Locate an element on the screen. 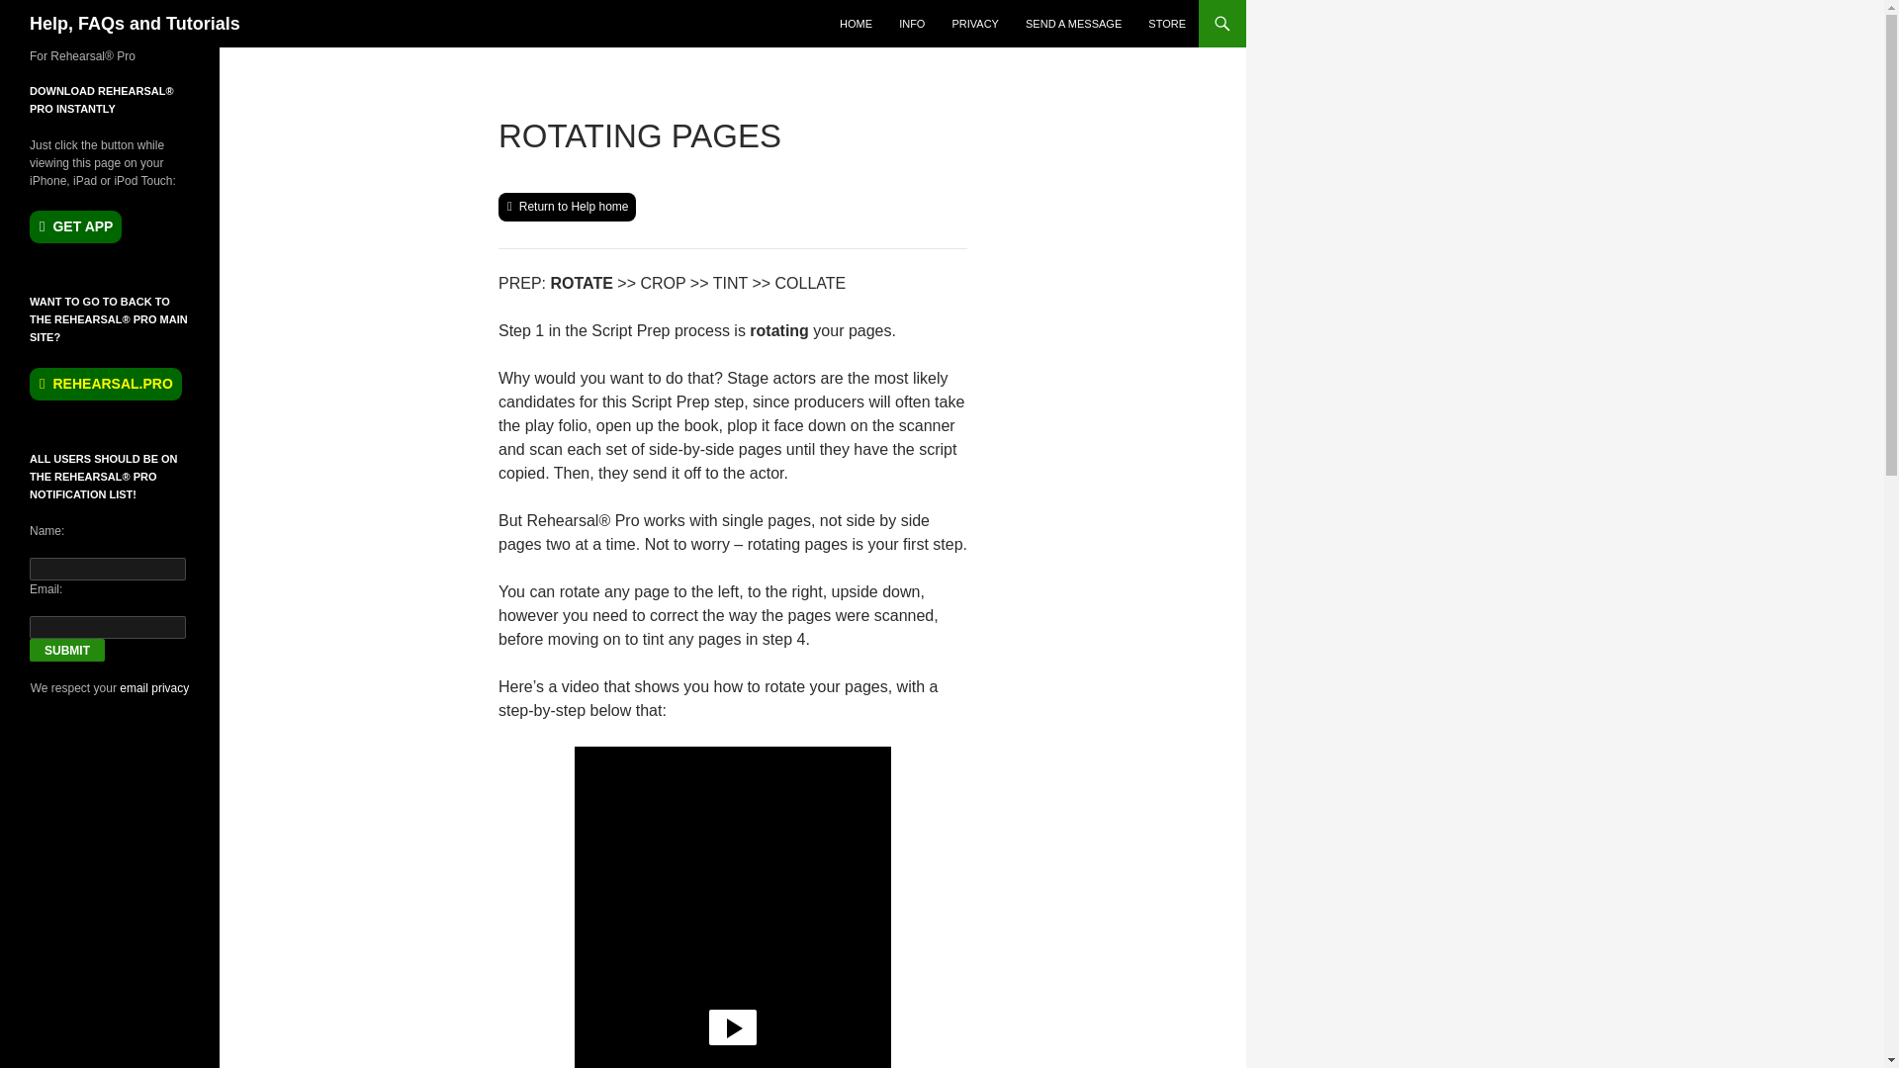 Image resolution: width=1899 pixels, height=1068 pixels. Help, FAQs and Tutorials is located at coordinates (135, 24).